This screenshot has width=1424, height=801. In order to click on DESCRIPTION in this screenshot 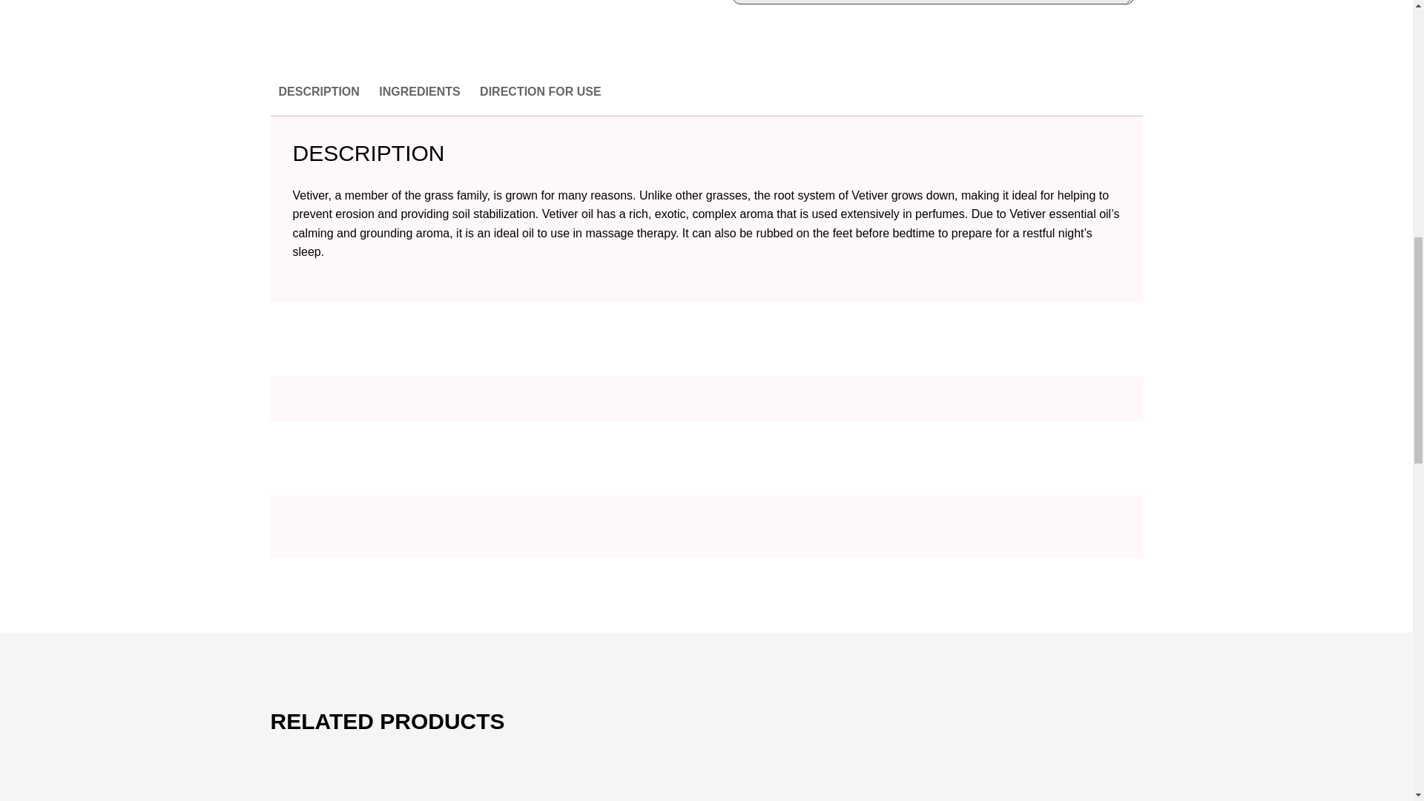, I will do `click(319, 99)`.